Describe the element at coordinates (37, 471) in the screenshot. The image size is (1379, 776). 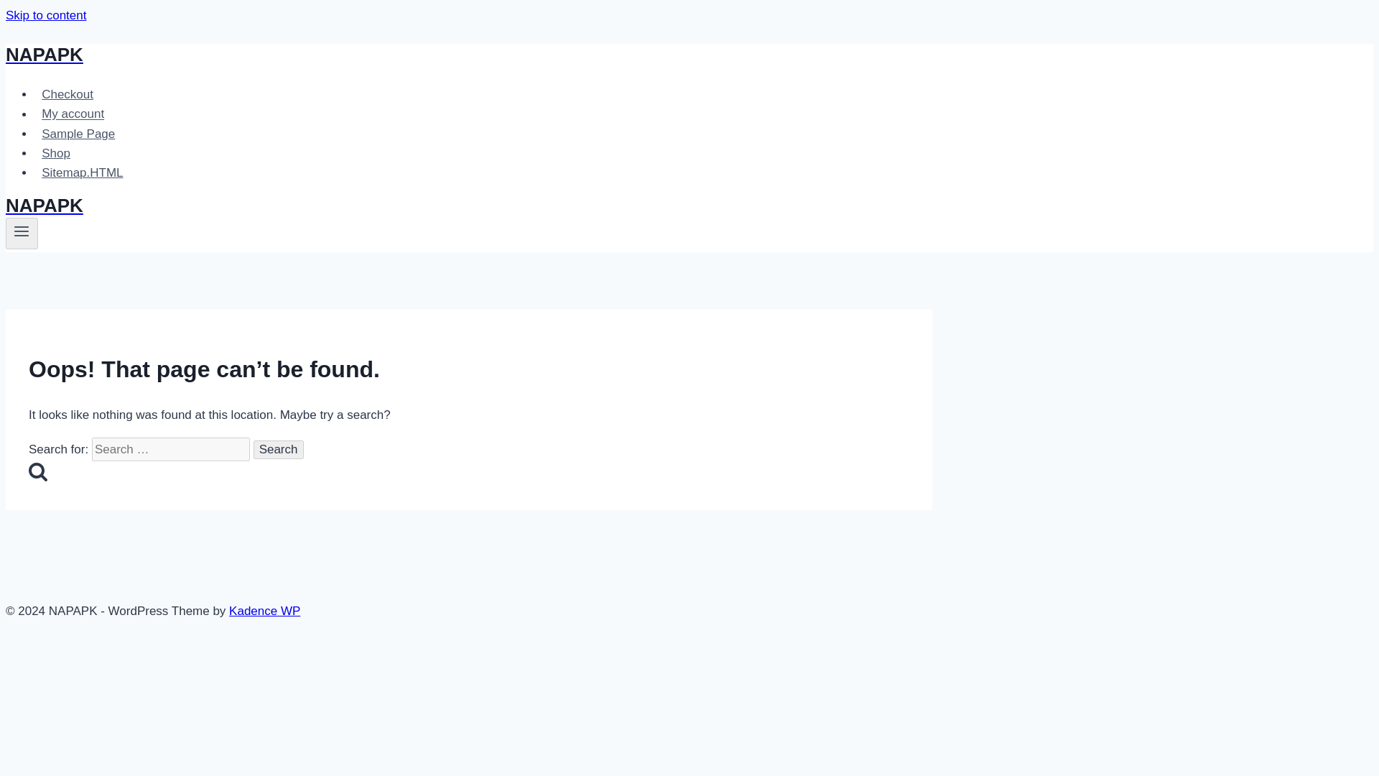
I see `Search` at that location.